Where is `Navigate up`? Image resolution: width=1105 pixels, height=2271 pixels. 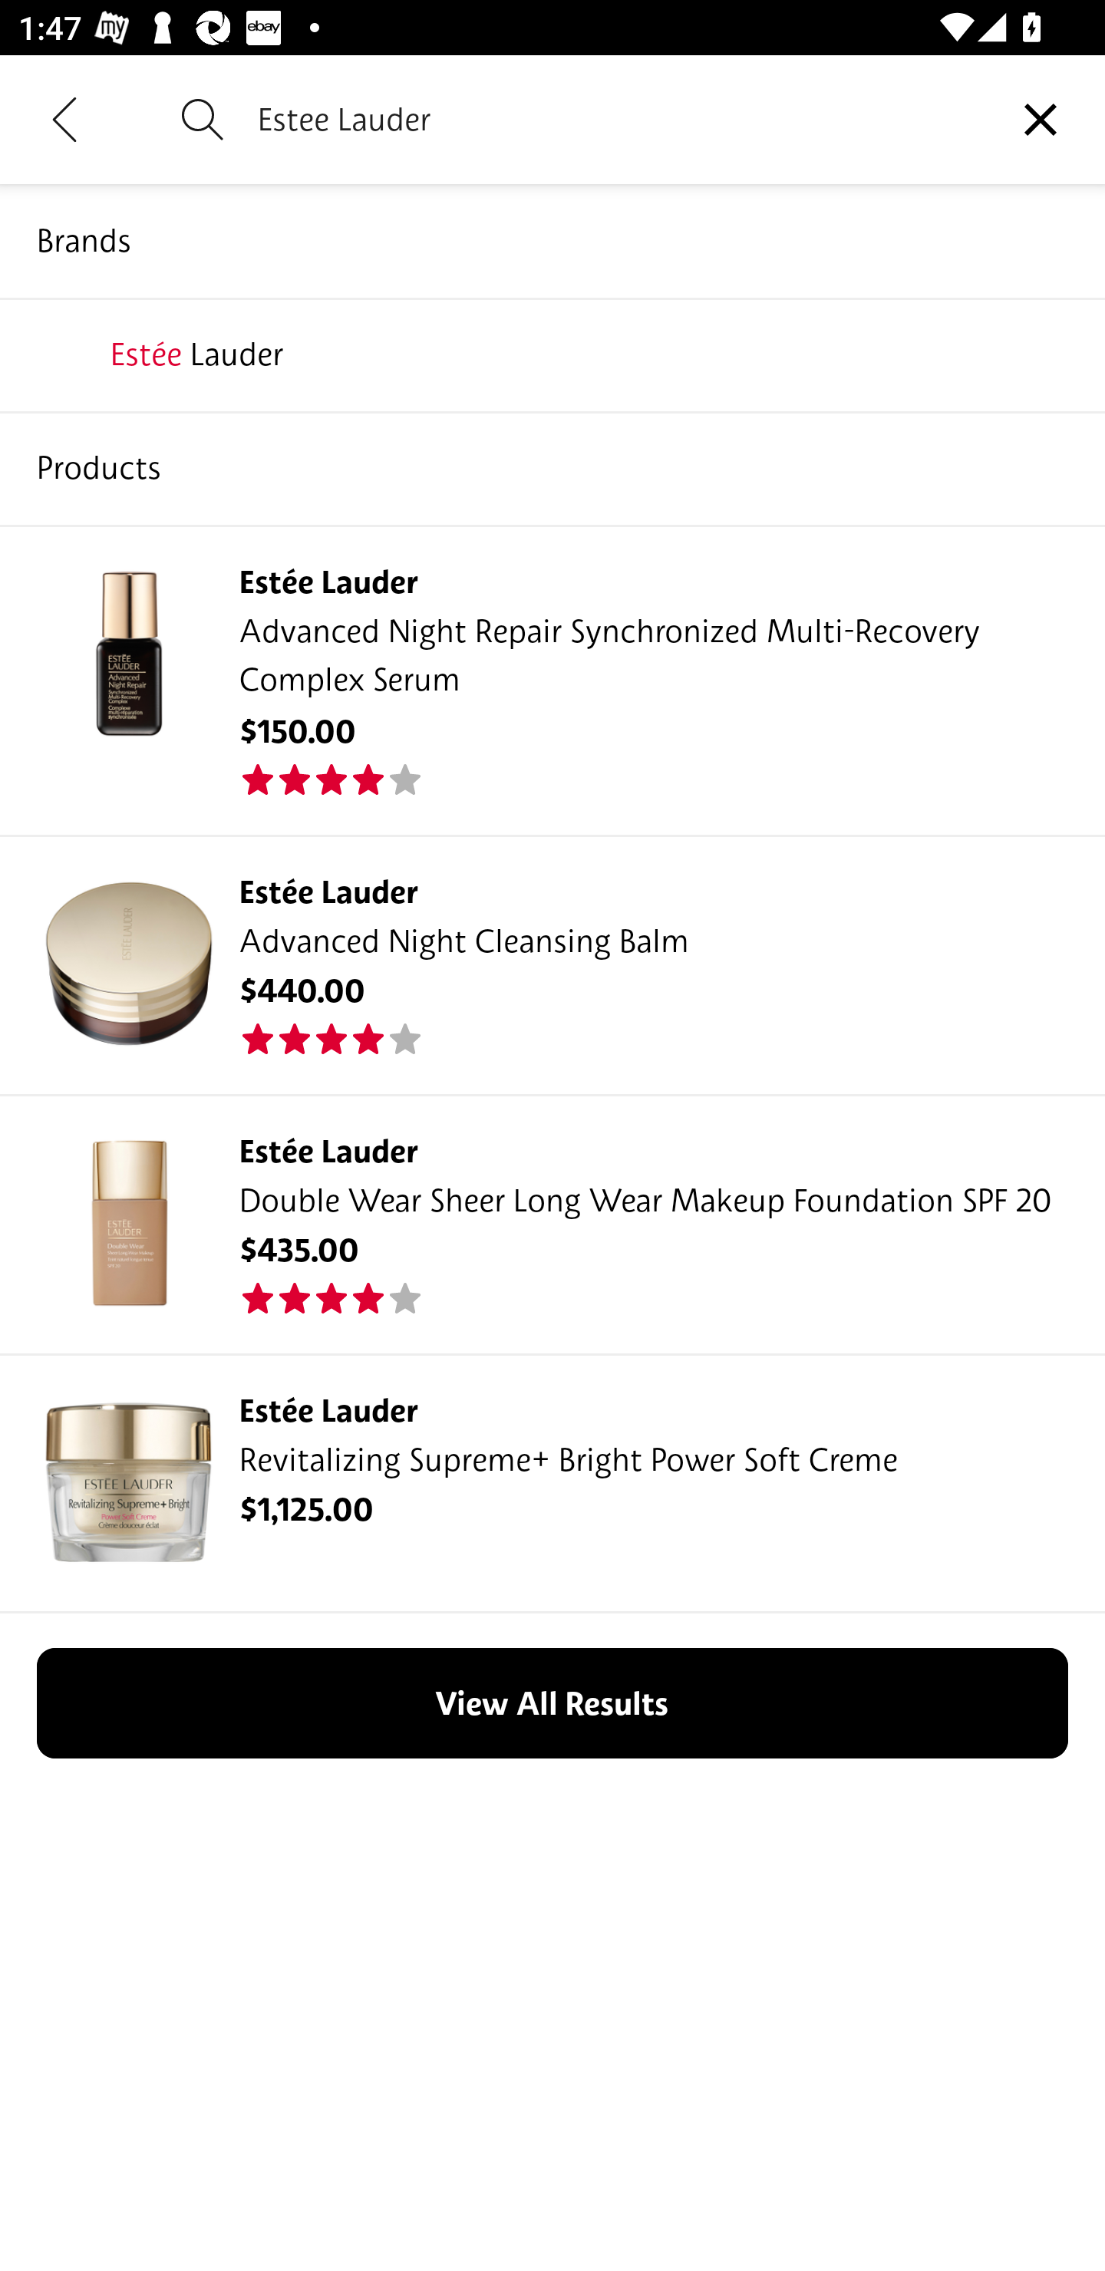 Navigate up is located at coordinates (64, 119).